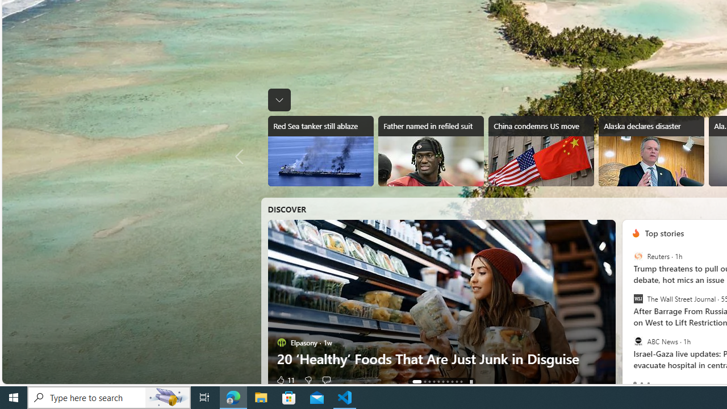 This screenshot has width=727, height=409. I want to click on View comments 34 Comment, so click(332, 379).